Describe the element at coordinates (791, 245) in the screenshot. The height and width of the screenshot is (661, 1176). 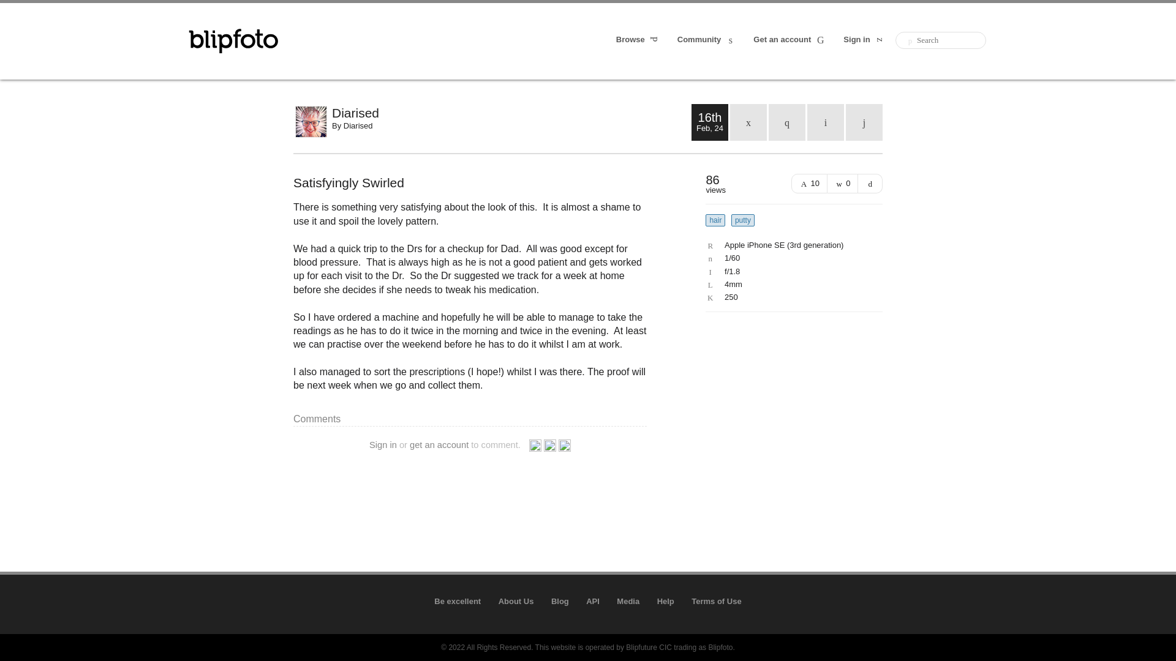
I see `Camera` at that location.